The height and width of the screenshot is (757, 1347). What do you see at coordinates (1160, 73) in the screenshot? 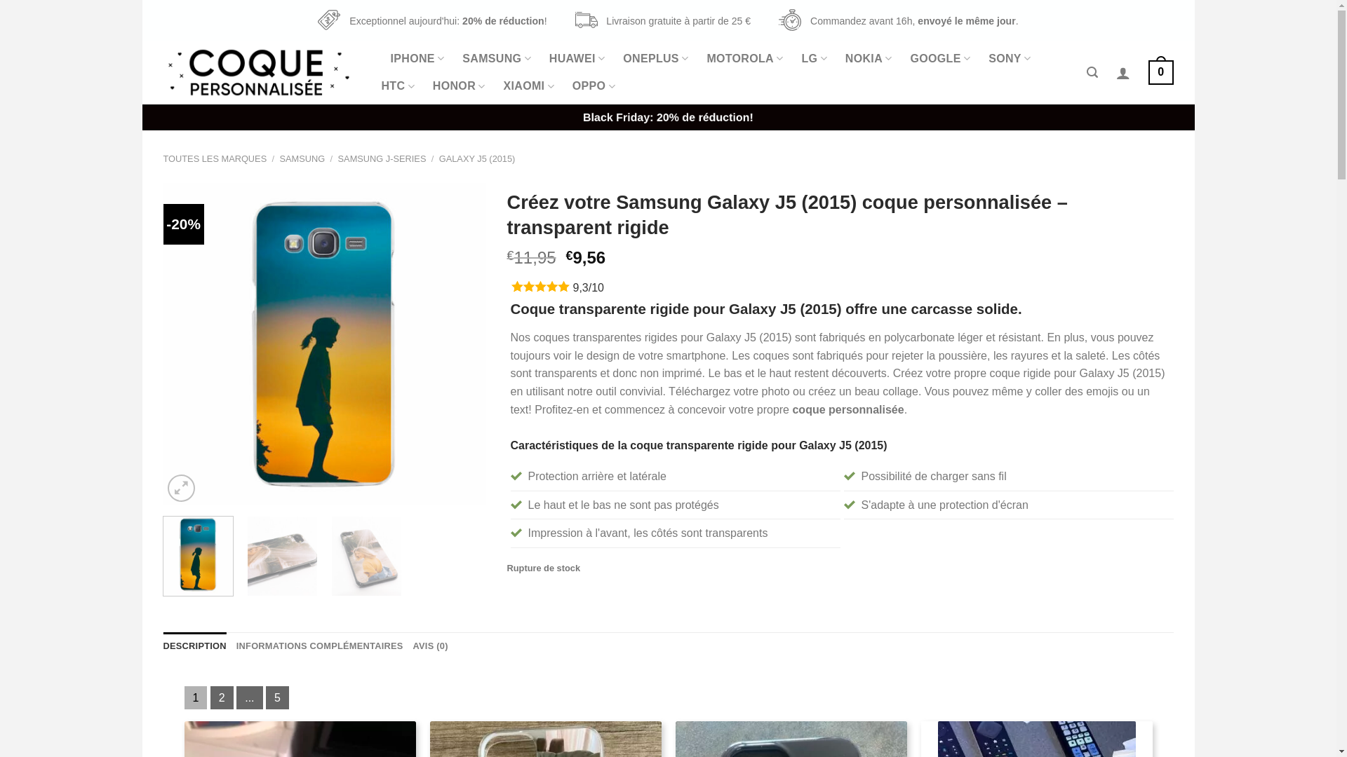
I see `0` at bounding box center [1160, 73].